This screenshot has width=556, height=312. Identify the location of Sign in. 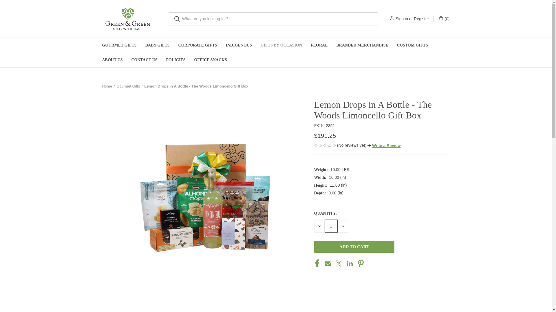
(402, 18).